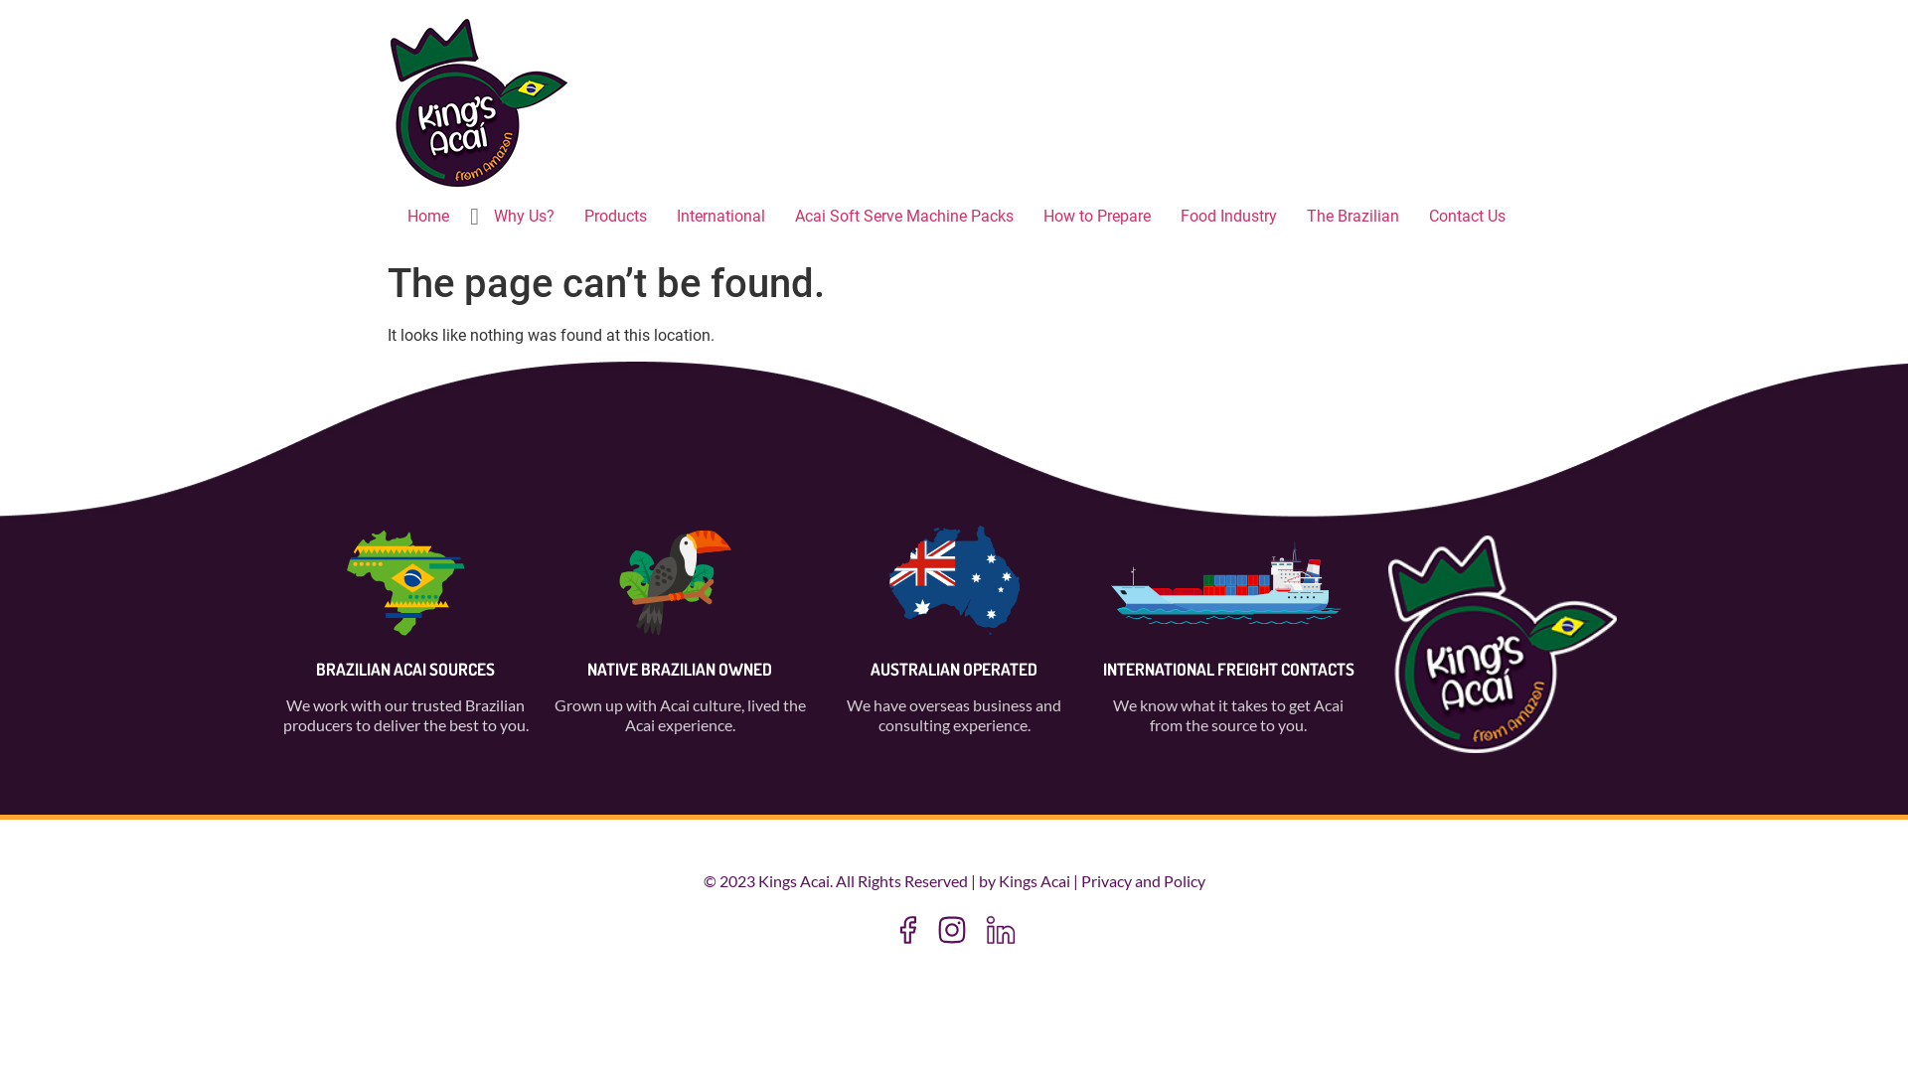 Image resolution: width=1908 pixels, height=1073 pixels. I want to click on Why Us?, so click(525, 217).